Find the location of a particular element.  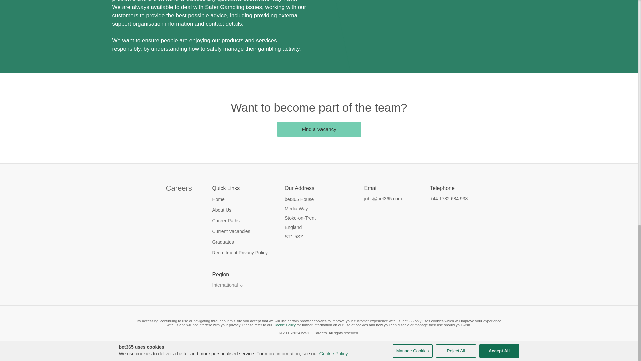

Career Paths is located at coordinates (248, 221).